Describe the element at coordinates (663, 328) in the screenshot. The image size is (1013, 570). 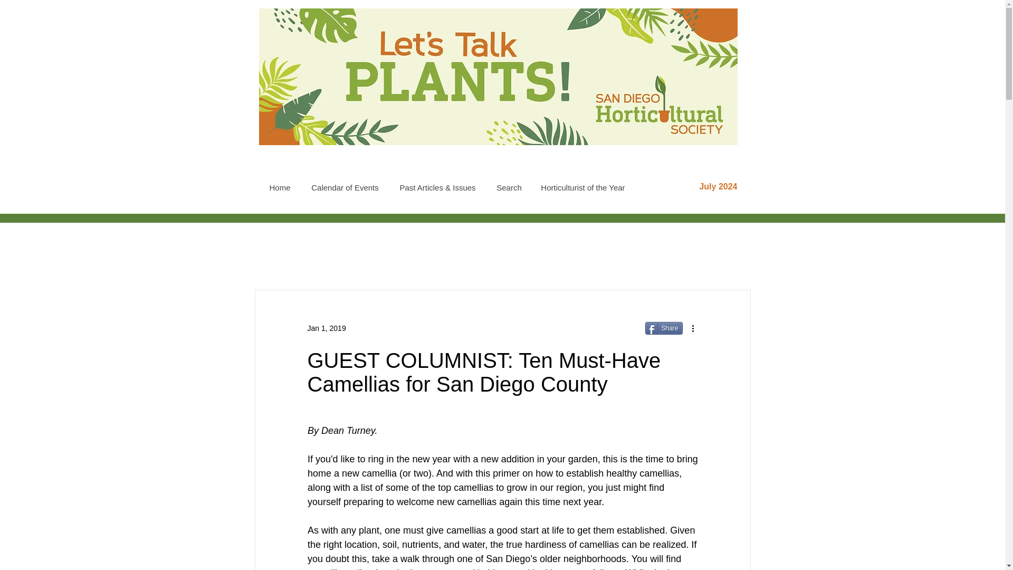
I see `Share` at that location.